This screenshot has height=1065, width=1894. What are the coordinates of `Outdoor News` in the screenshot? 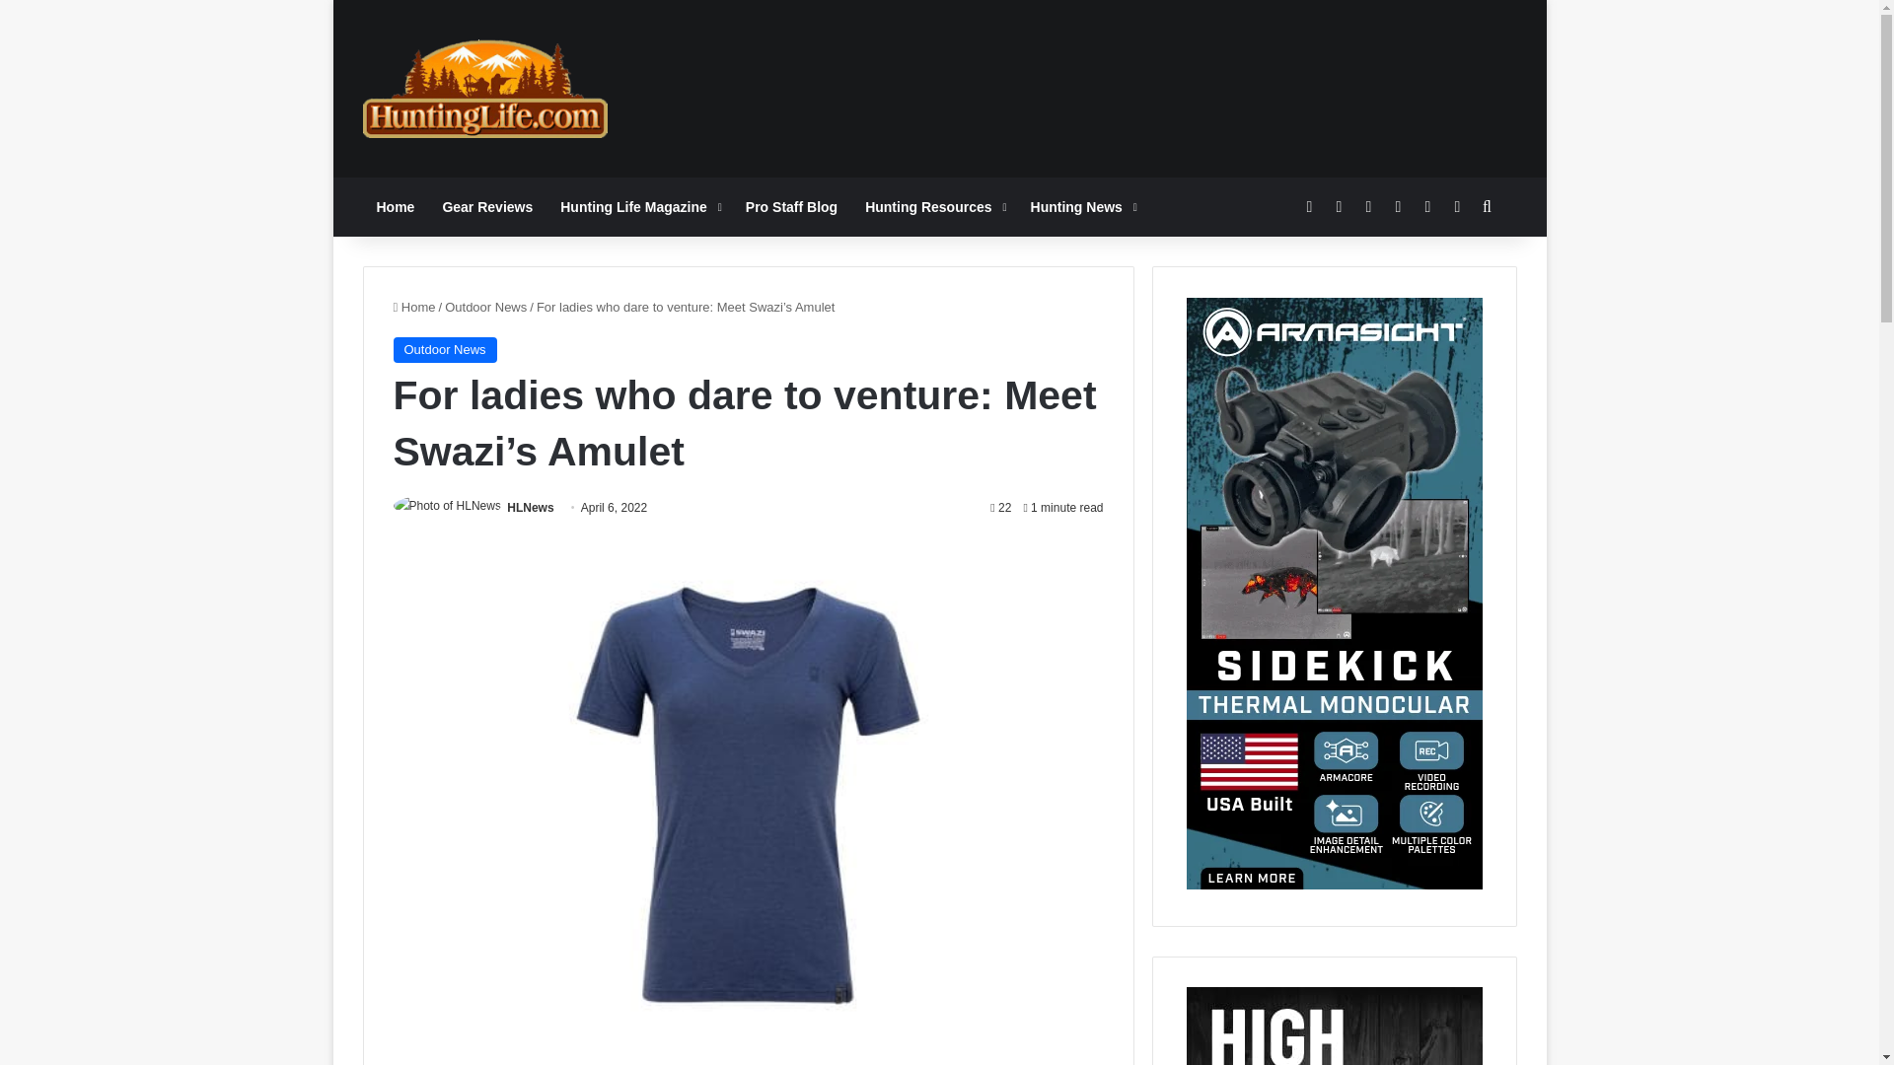 It's located at (485, 306).